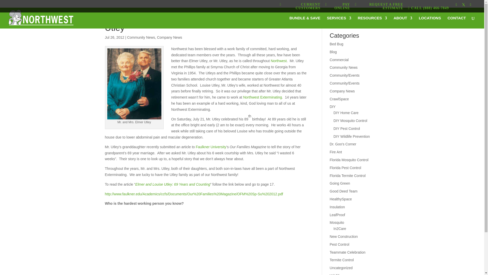 The width and height of the screenshot is (488, 275). I want to click on ABOUT, so click(403, 22).